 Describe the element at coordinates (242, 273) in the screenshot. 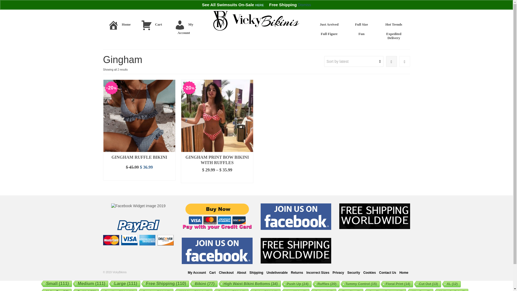

I see `About` at that location.